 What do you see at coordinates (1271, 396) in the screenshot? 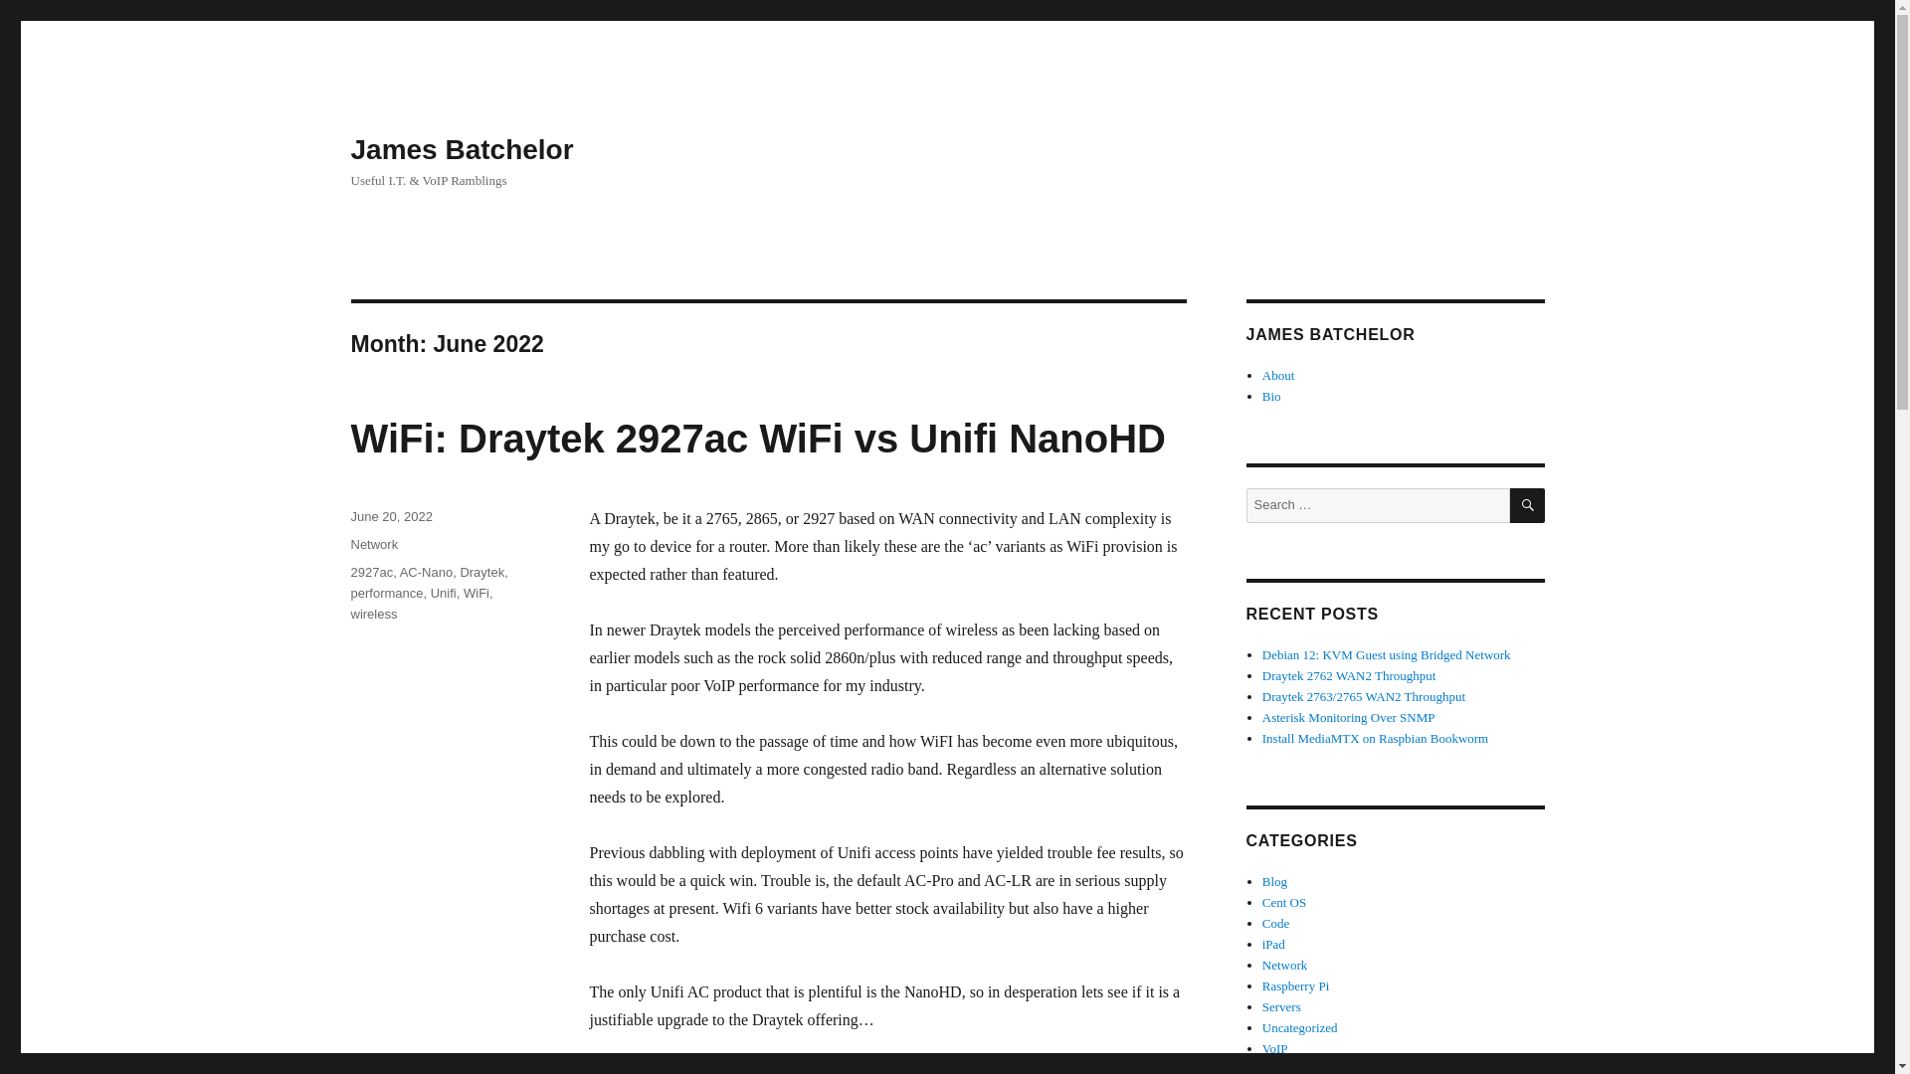
I see `Bio` at bounding box center [1271, 396].